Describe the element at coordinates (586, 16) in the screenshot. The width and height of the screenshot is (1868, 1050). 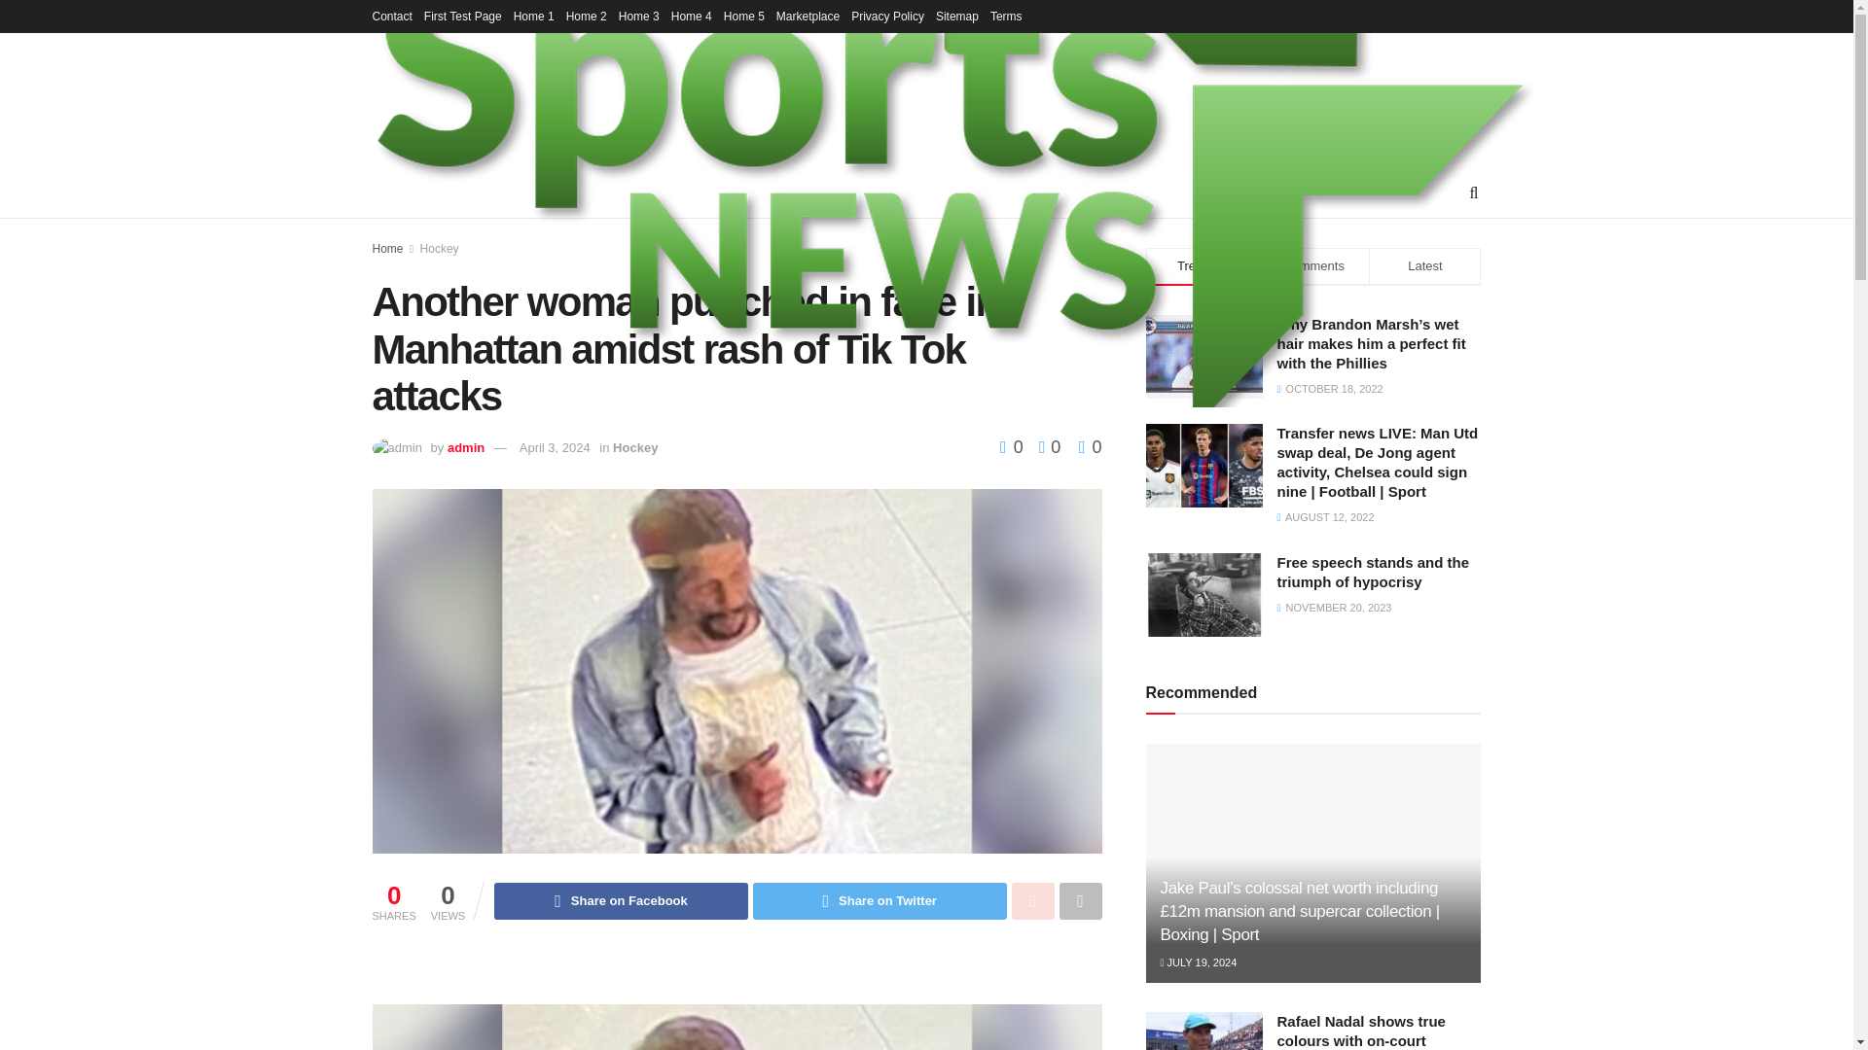
I see `Home 2` at that location.